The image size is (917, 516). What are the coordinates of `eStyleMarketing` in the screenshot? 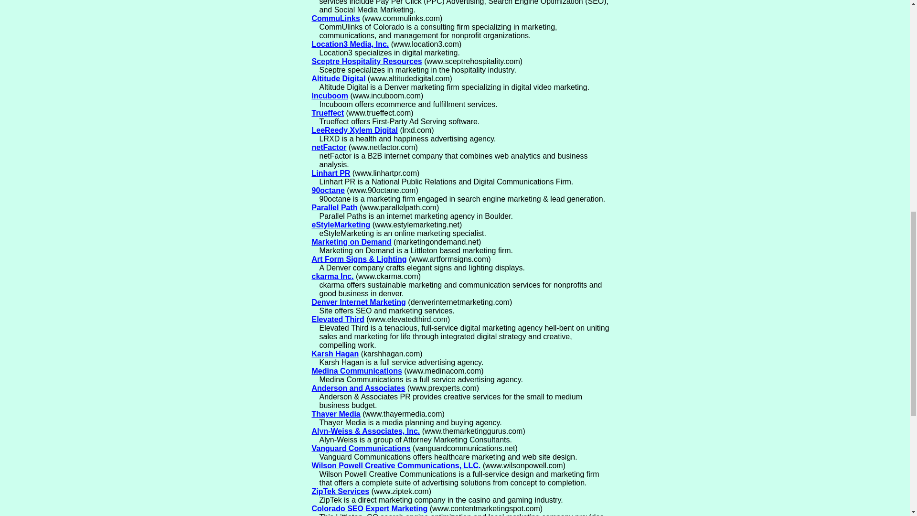 It's located at (341, 225).